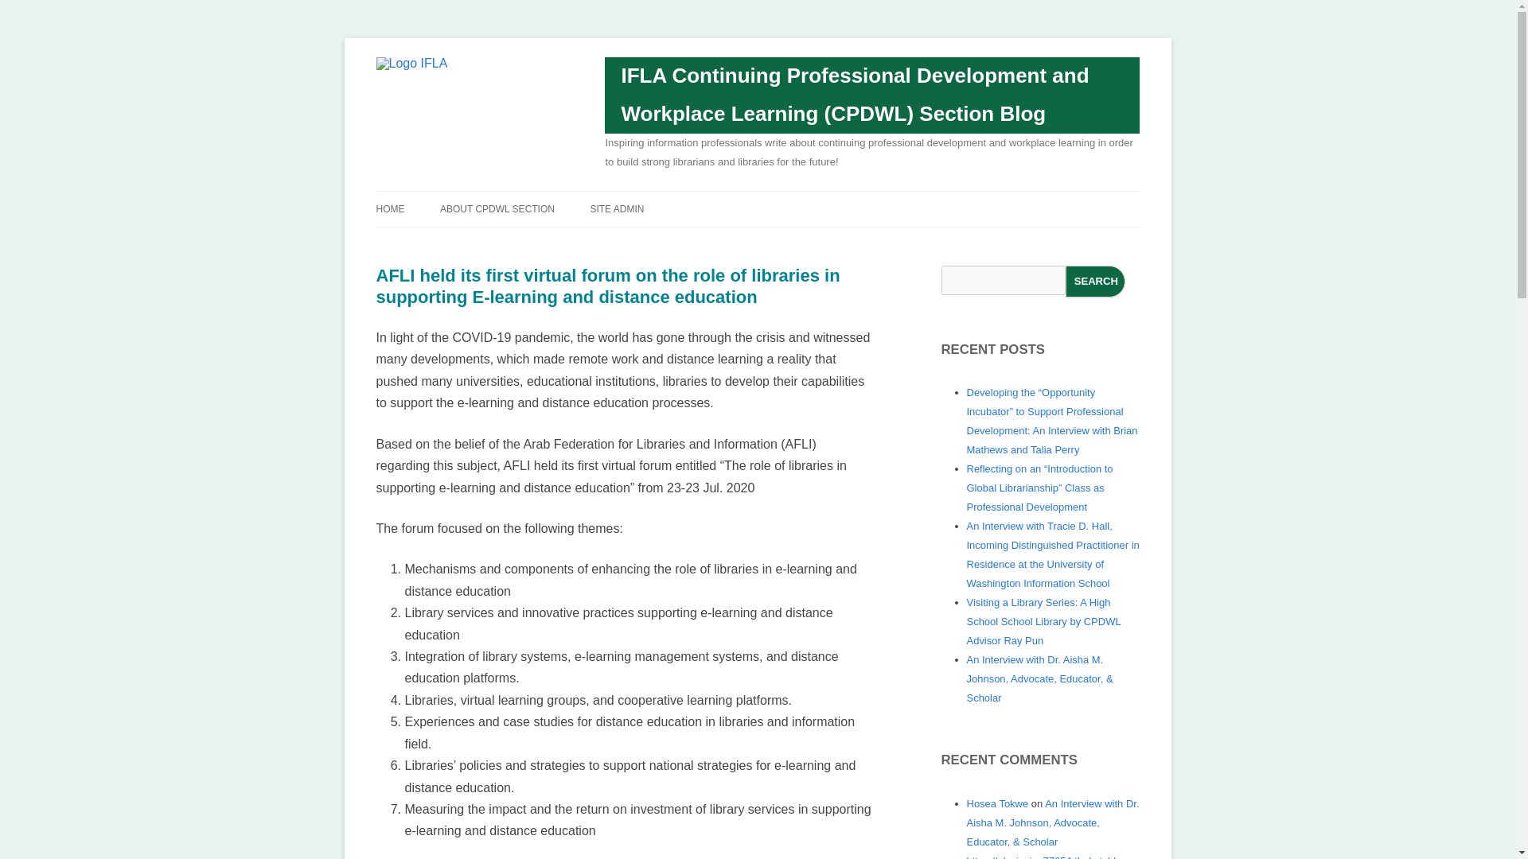 The height and width of the screenshot is (859, 1528). I want to click on ABOUT CPDWL SECTION, so click(497, 208).